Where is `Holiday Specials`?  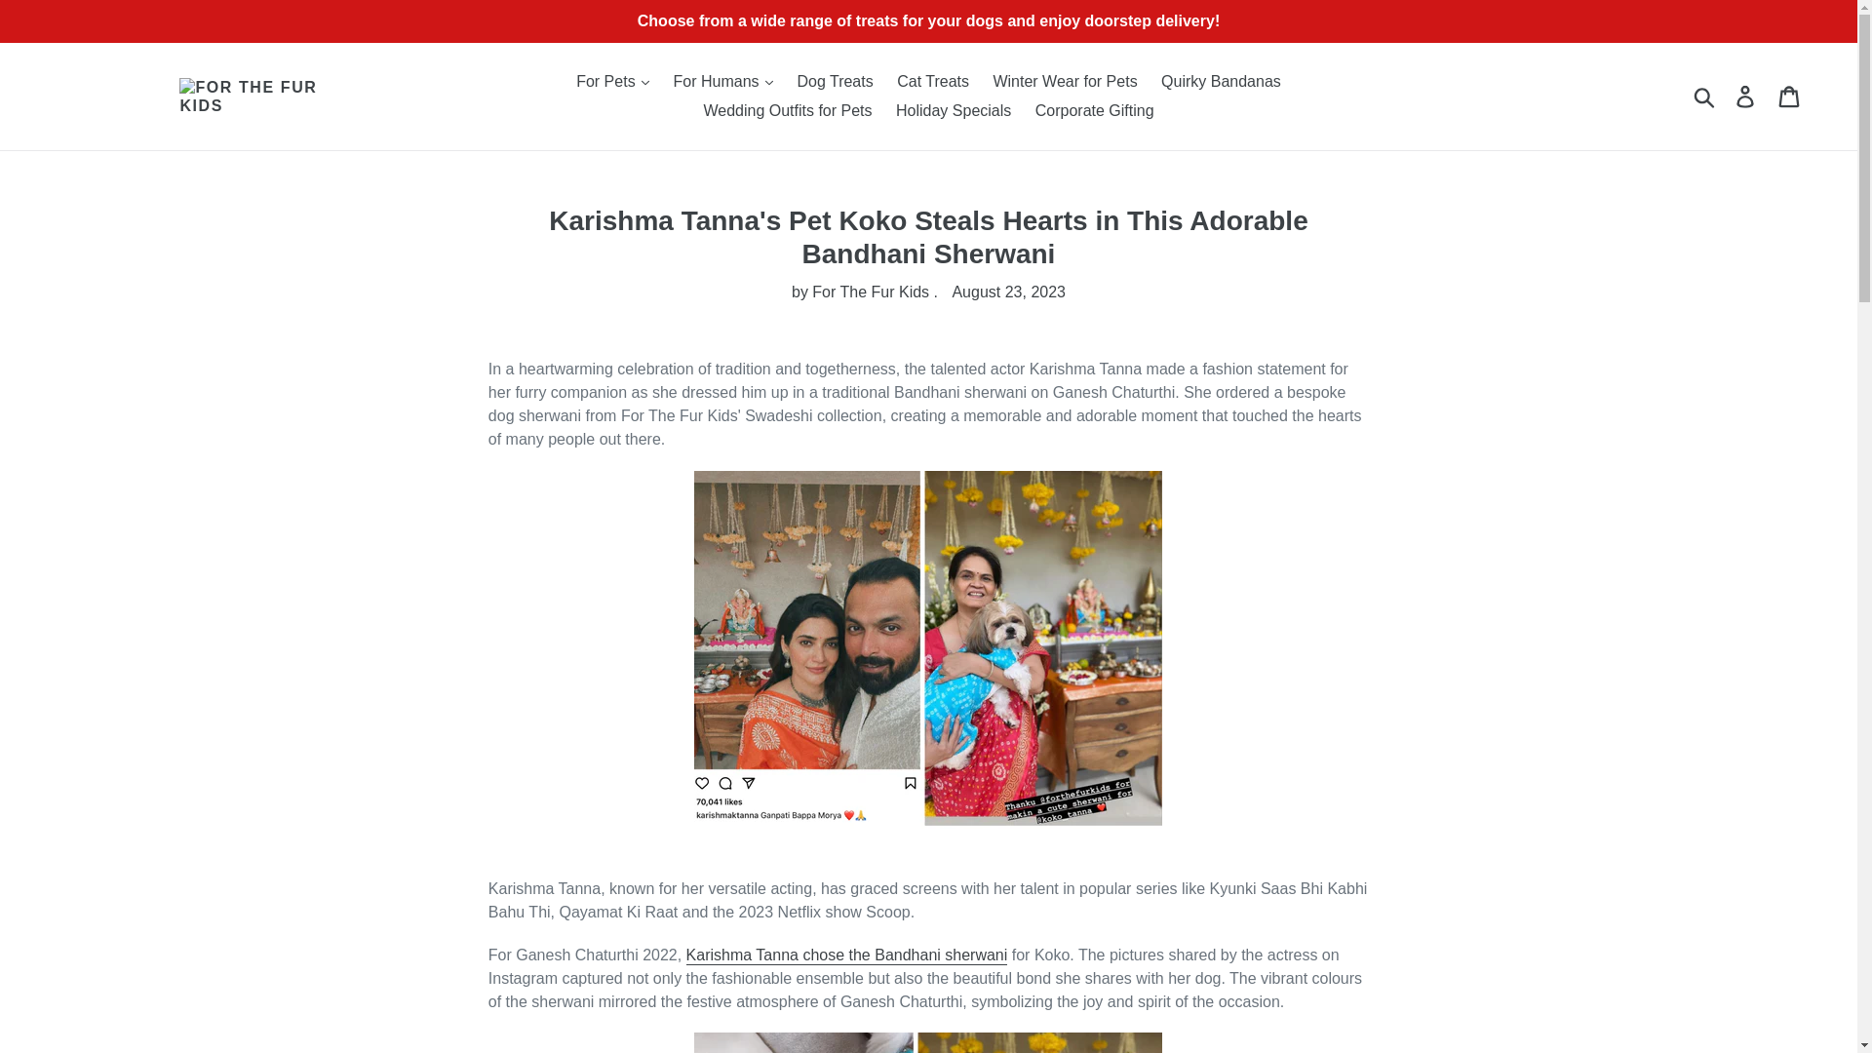
Holiday Specials is located at coordinates (953, 111).